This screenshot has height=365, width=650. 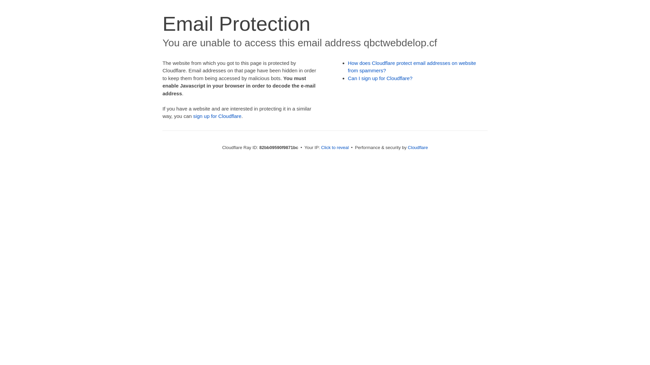 I want to click on Can I sign up for Cloudflare?, so click(x=381, y=78).